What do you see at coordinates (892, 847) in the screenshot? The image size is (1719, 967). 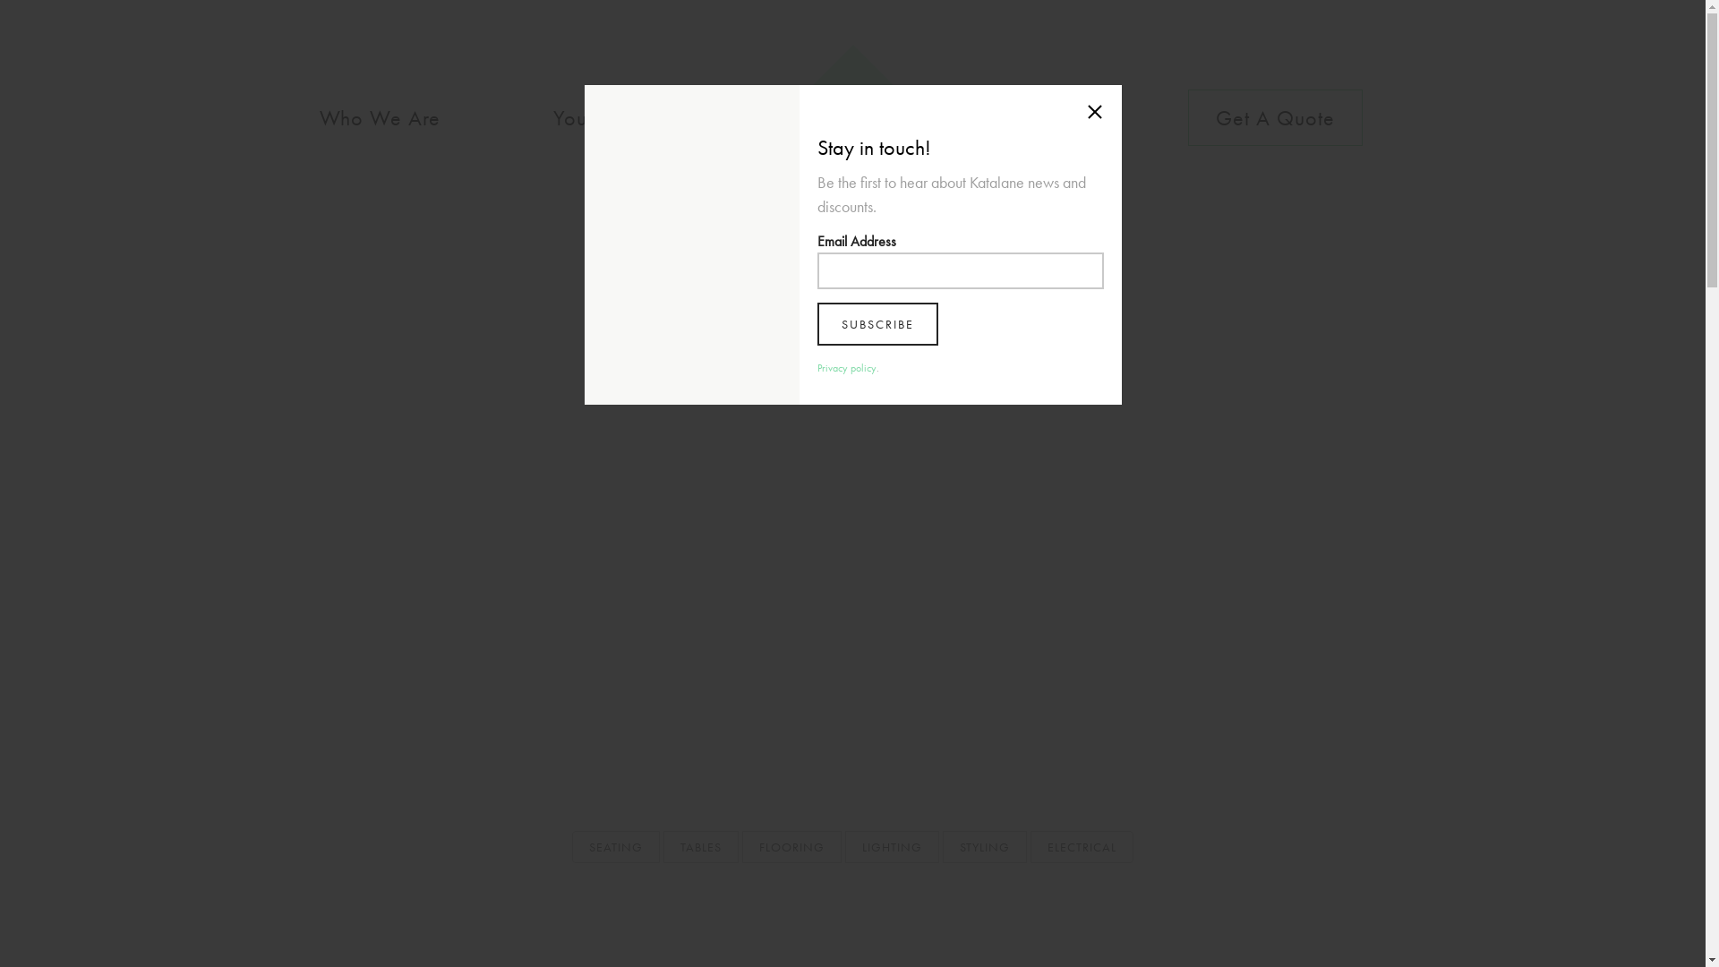 I see `LIGHTING` at bounding box center [892, 847].